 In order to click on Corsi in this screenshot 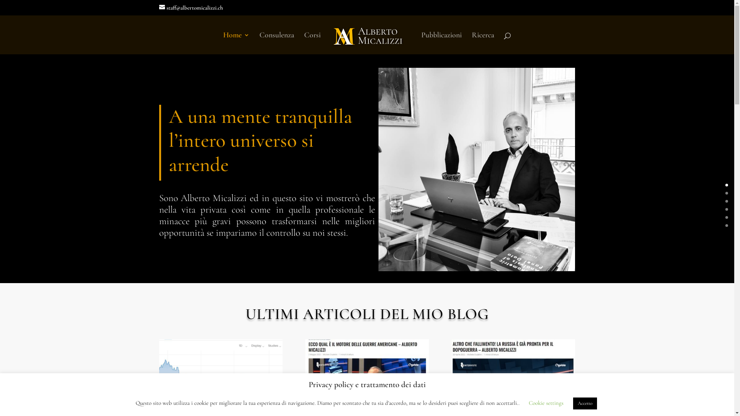, I will do `click(312, 43)`.